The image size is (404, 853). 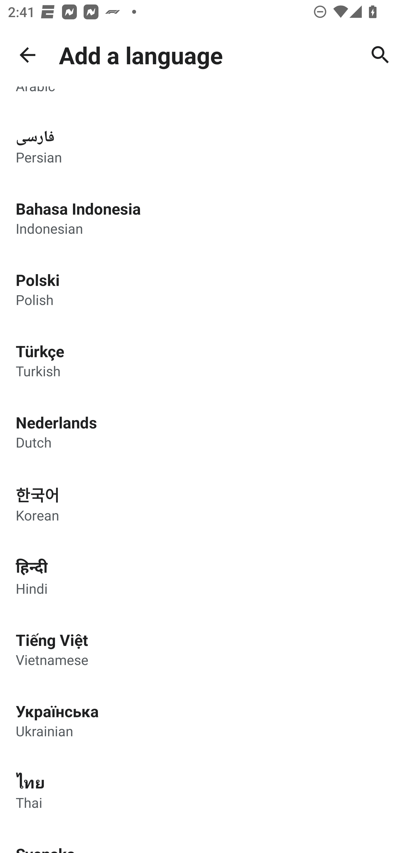 What do you see at coordinates (202, 791) in the screenshot?
I see `ไทย Thai` at bounding box center [202, 791].